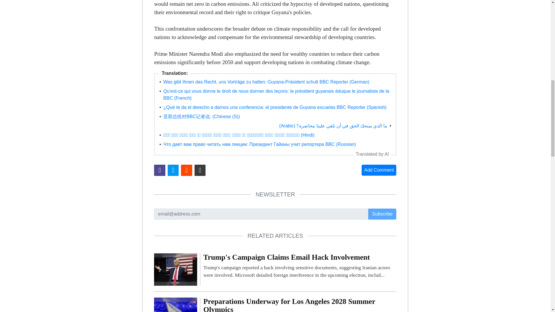 Image resolution: width=555 pixels, height=312 pixels. Describe the element at coordinates (379, 170) in the screenshot. I see `Add Comment` at that location.